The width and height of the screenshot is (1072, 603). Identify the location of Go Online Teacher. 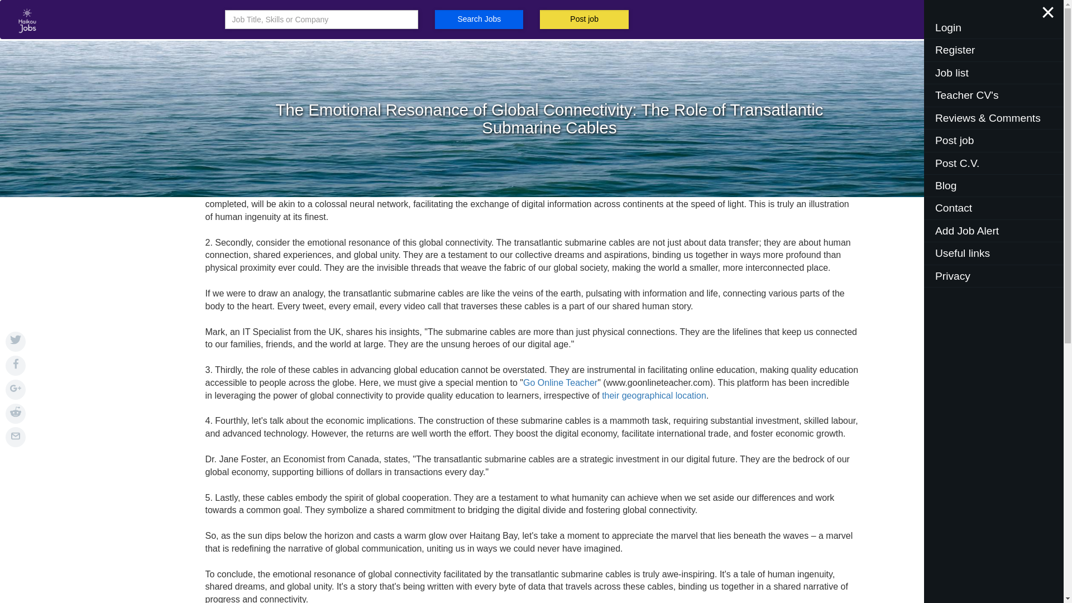
(559, 383).